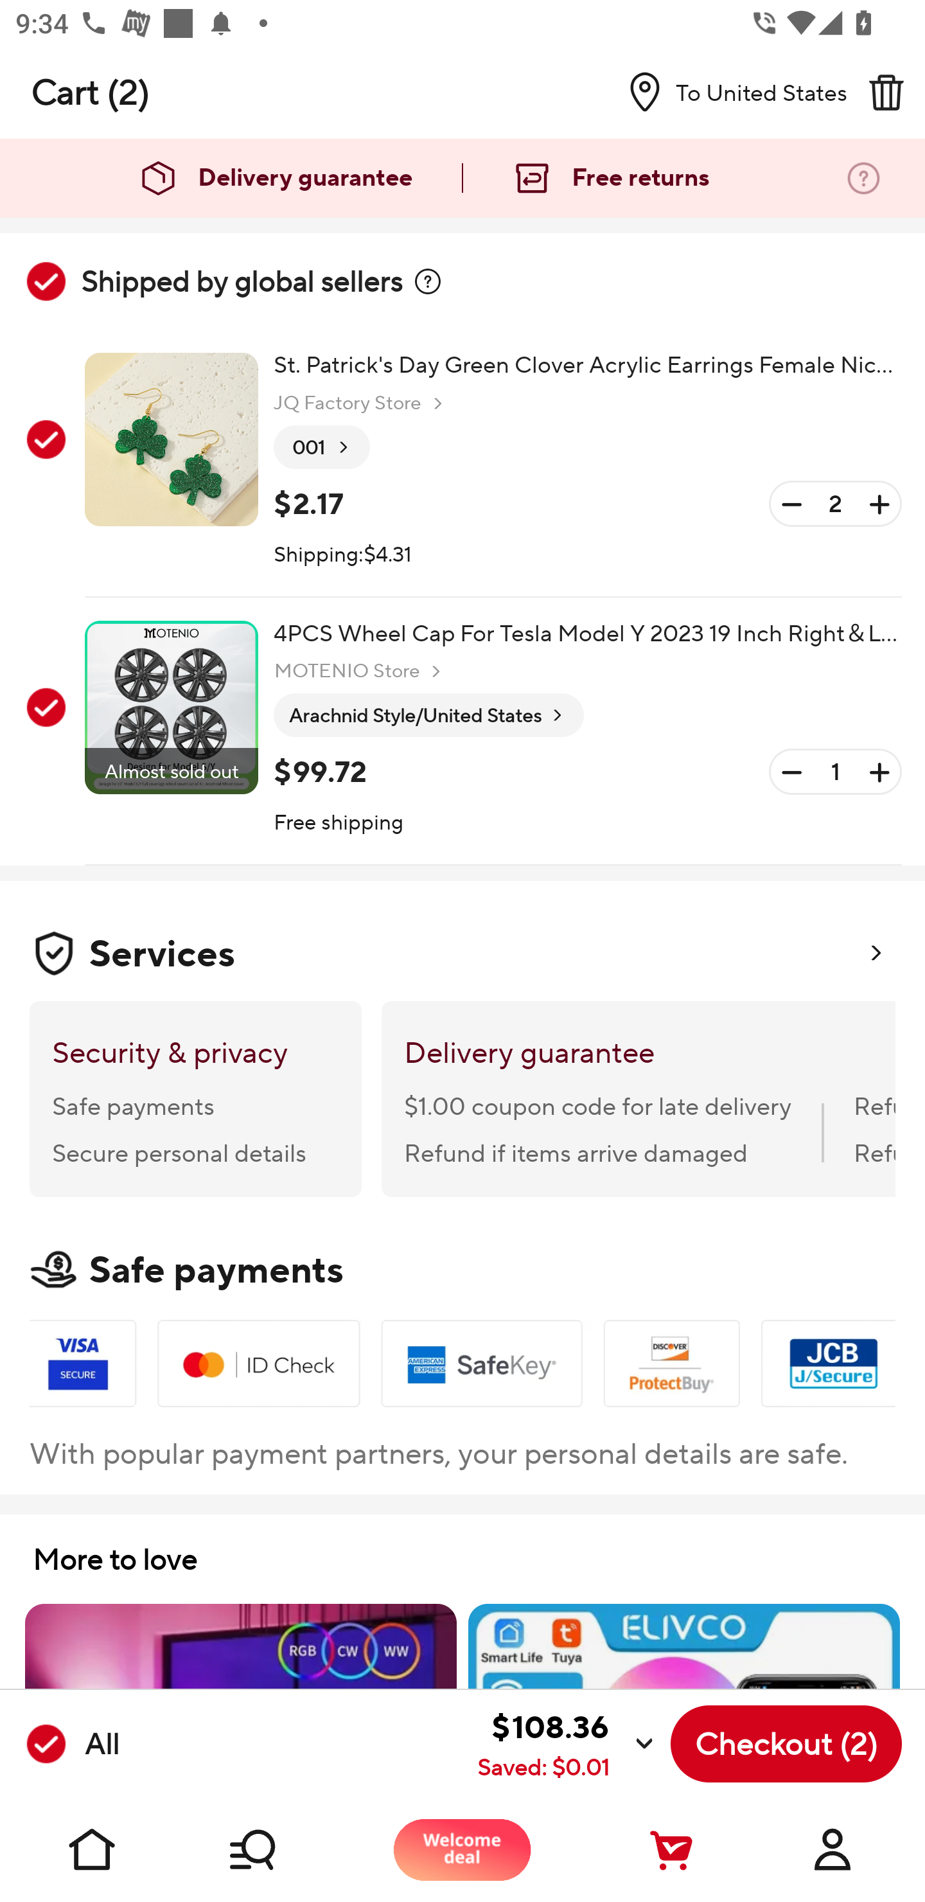  I want to click on Shop, so click(277, 1849).